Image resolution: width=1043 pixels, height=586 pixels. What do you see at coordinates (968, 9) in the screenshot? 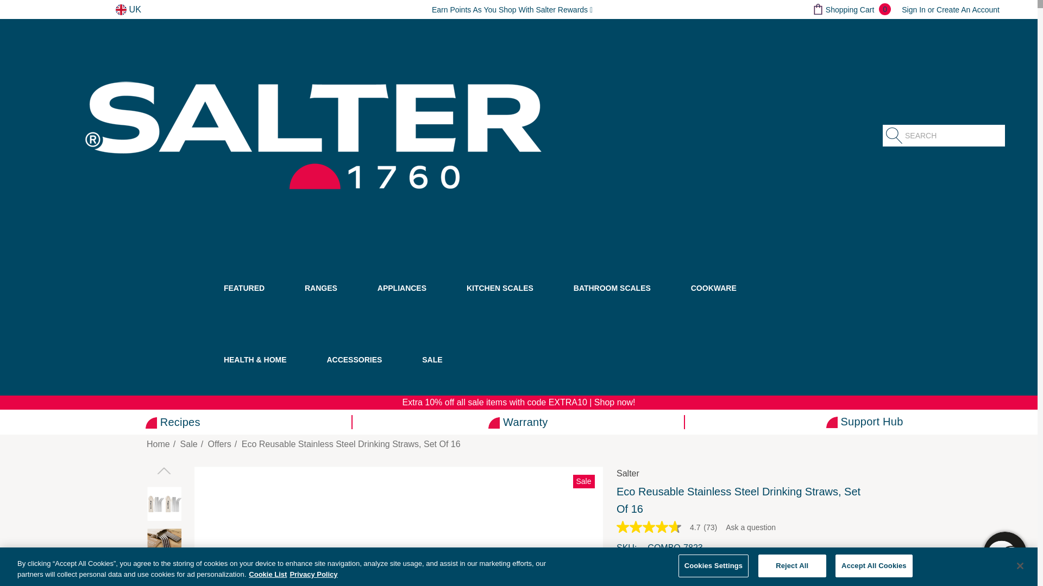
I see `Create An Account` at bounding box center [968, 9].